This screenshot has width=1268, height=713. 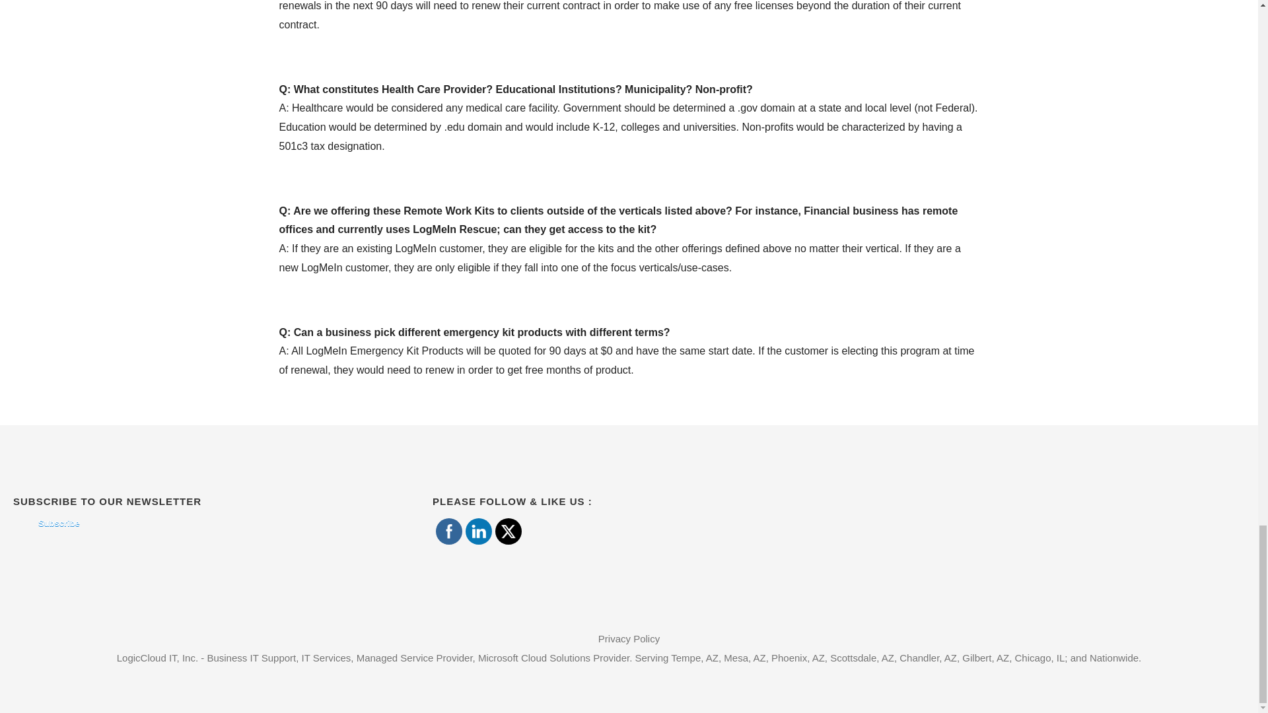 I want to click on Twitter, so click(x=509, y=531).